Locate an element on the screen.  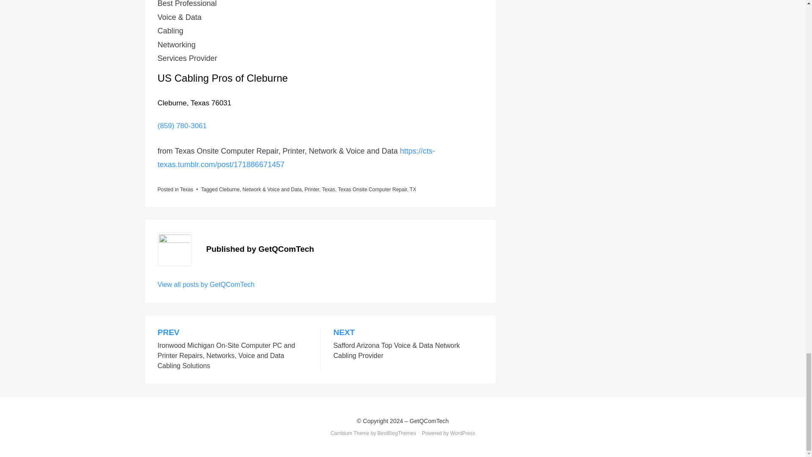
GetQComTech is located at coordinates (429, 421).